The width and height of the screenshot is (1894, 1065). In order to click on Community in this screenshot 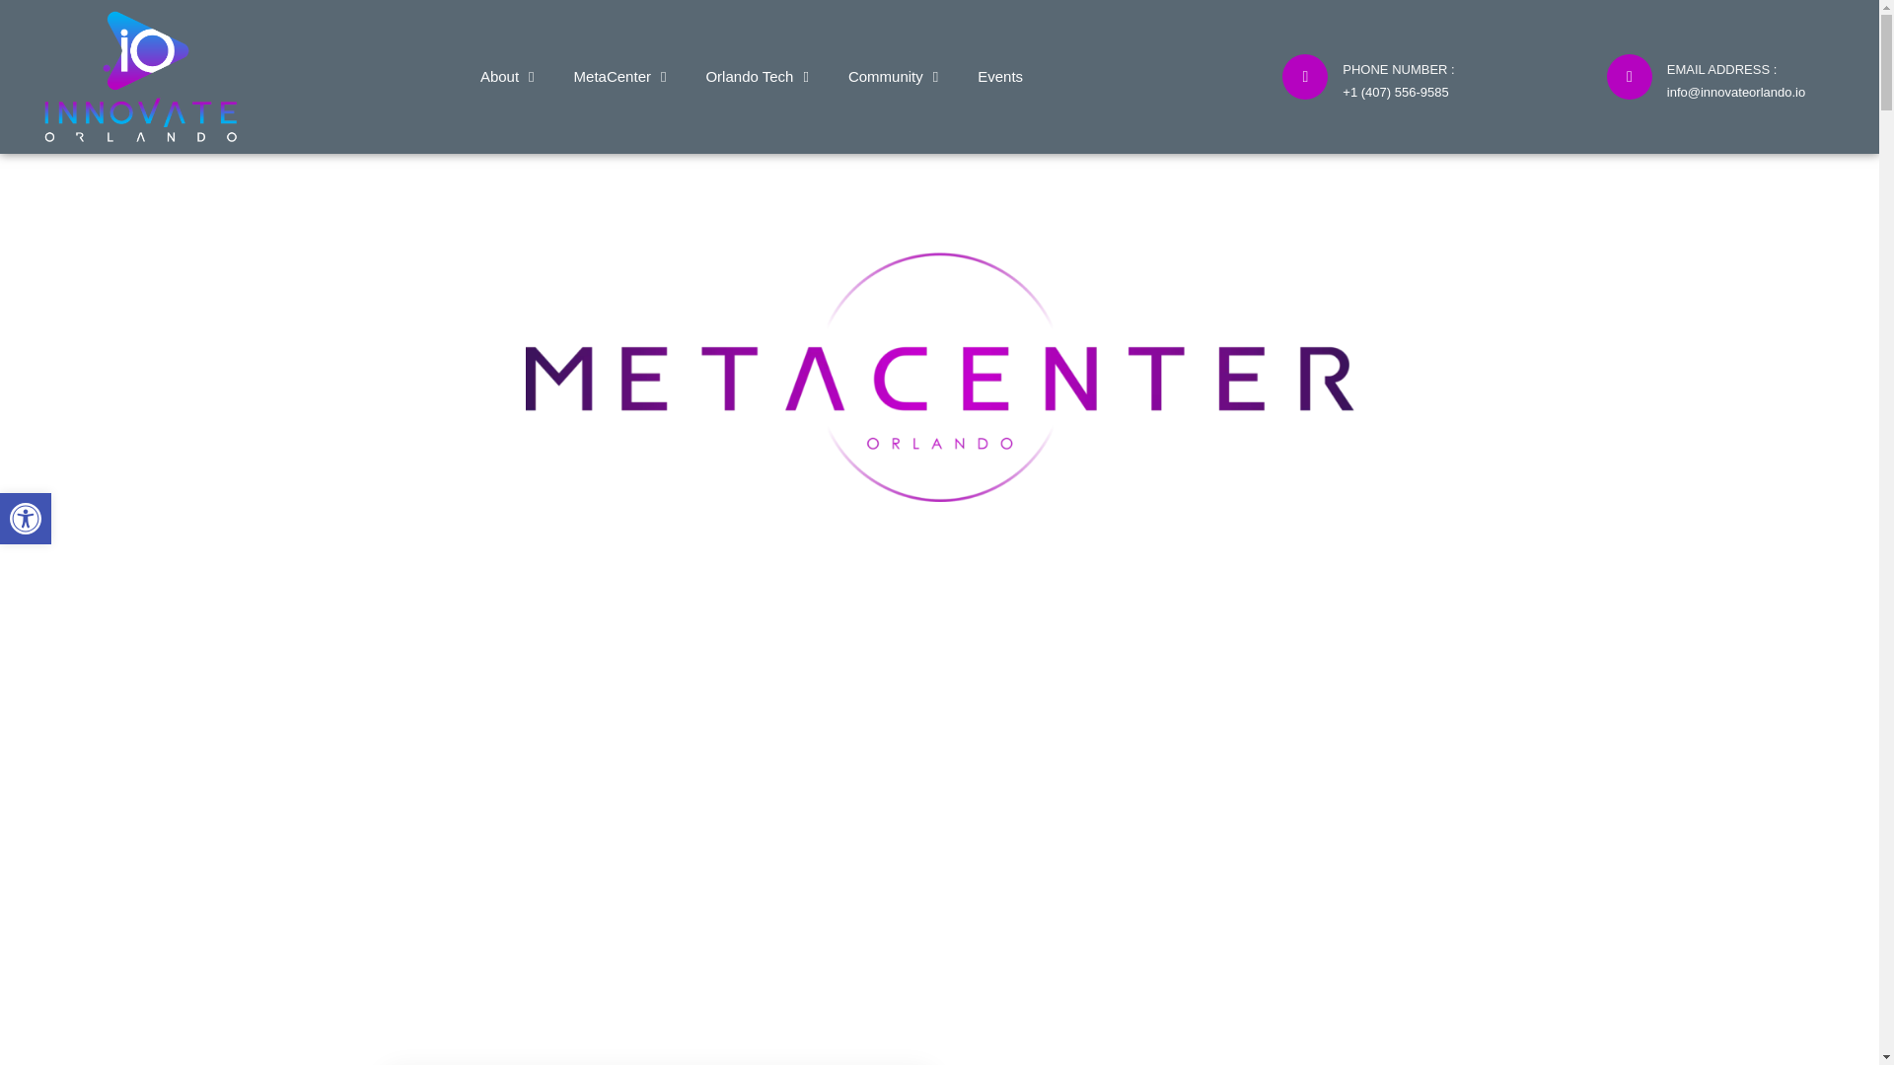, I will do `click(619, 77)`.